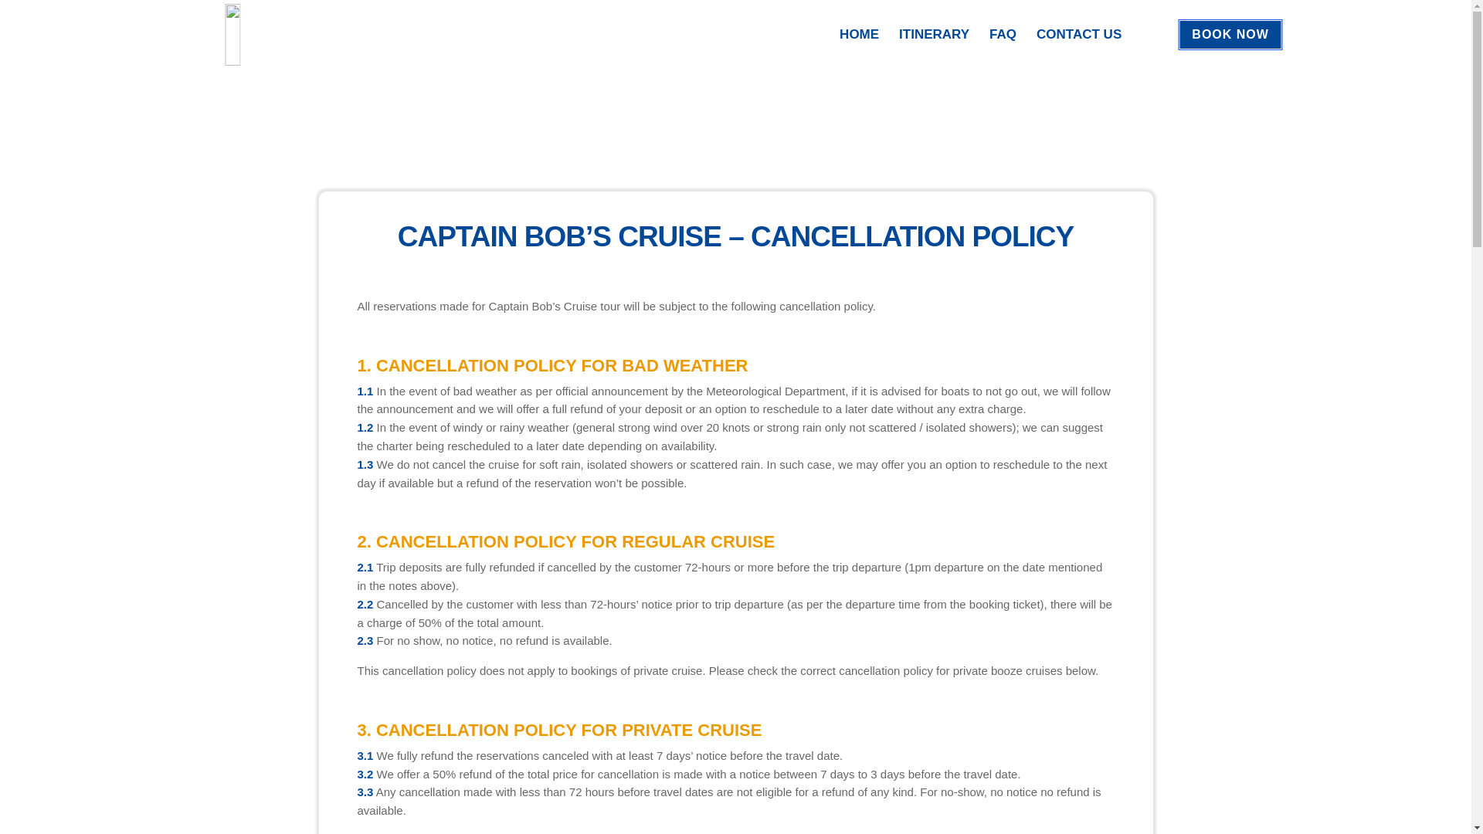 The width and height of the screenshot is (1483, 834). I want to click on BOOK NOW, so click(1230, 34).